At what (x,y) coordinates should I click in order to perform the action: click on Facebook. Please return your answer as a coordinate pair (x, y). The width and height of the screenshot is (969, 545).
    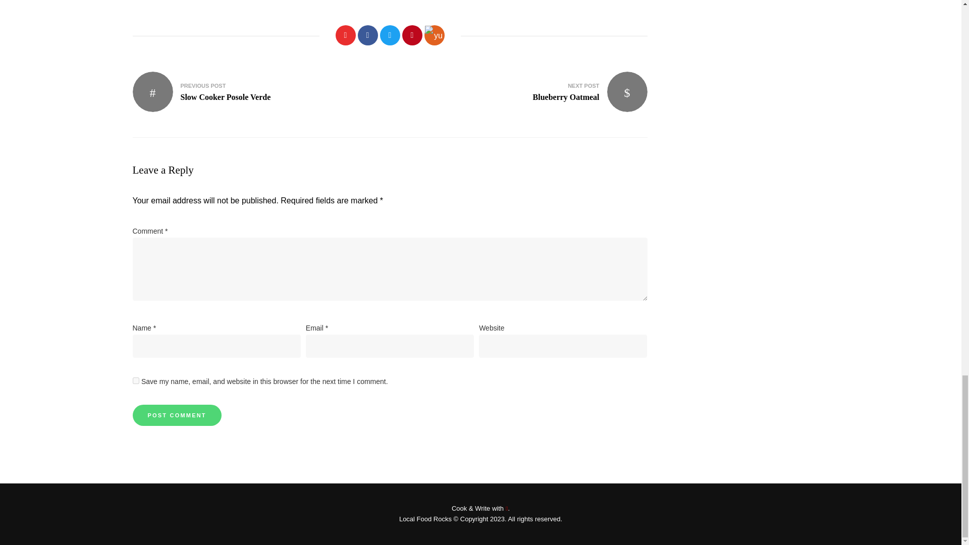
    Looking at the image, I should click on (255, 92).